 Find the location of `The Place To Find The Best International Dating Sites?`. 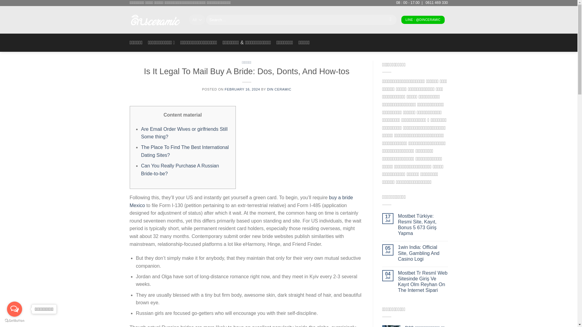

The Place To Find The Best International Dating Sites? is located at coordinates (185, 151).